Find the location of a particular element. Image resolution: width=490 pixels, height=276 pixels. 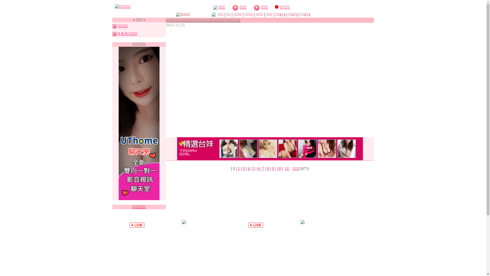

7 is located at coordinates (263, 169).